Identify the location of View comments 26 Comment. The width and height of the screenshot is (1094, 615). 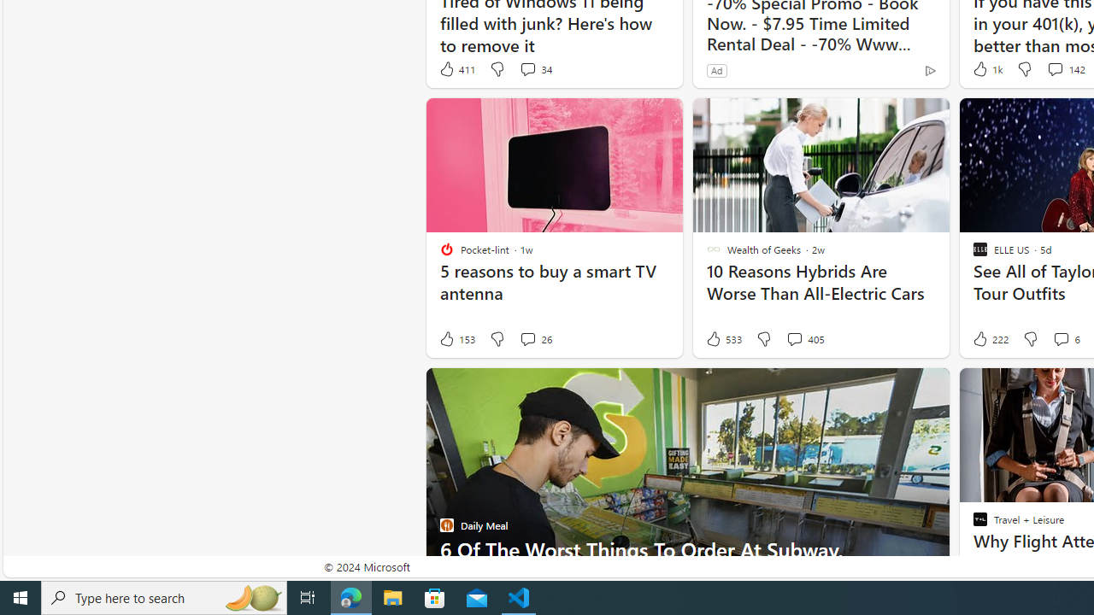
(527, 338).